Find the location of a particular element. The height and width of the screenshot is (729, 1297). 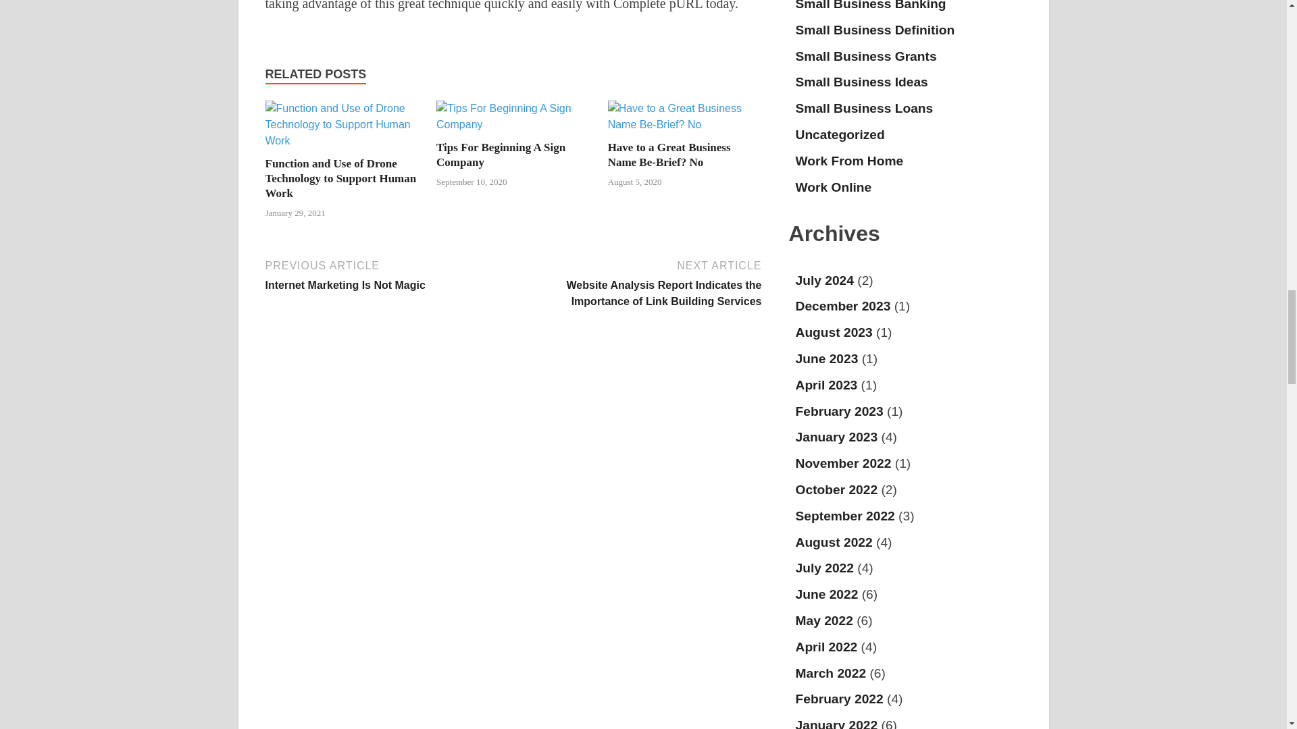

Tips For Beginning A Sign Company is located at coordinates (501, 155).